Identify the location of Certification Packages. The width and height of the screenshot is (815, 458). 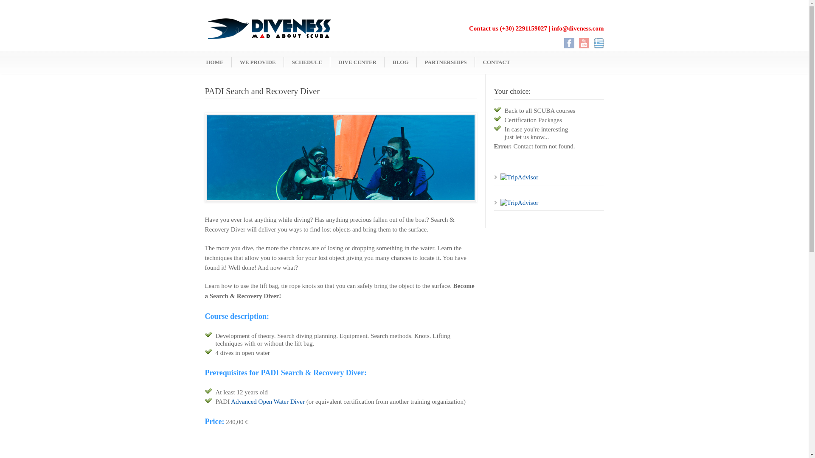
(533, 120).